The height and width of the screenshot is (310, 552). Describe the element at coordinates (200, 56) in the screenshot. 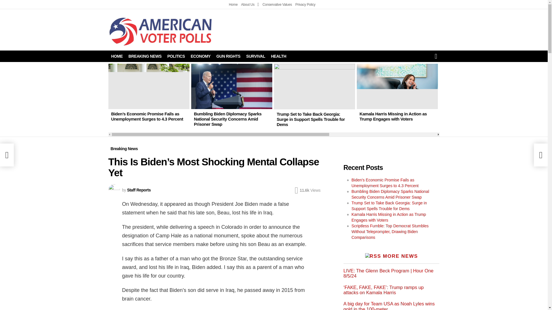

I see `ECONOMY` at that location.